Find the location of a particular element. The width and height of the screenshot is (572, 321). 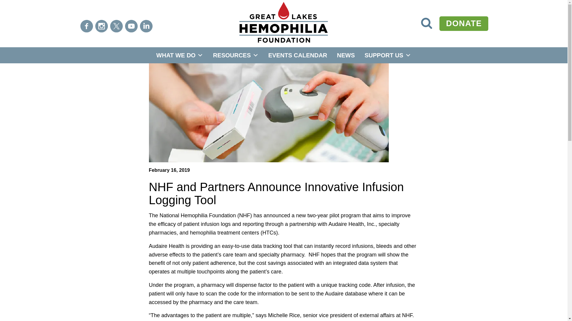

SUPPORT US is located at coordinates (388, 55).